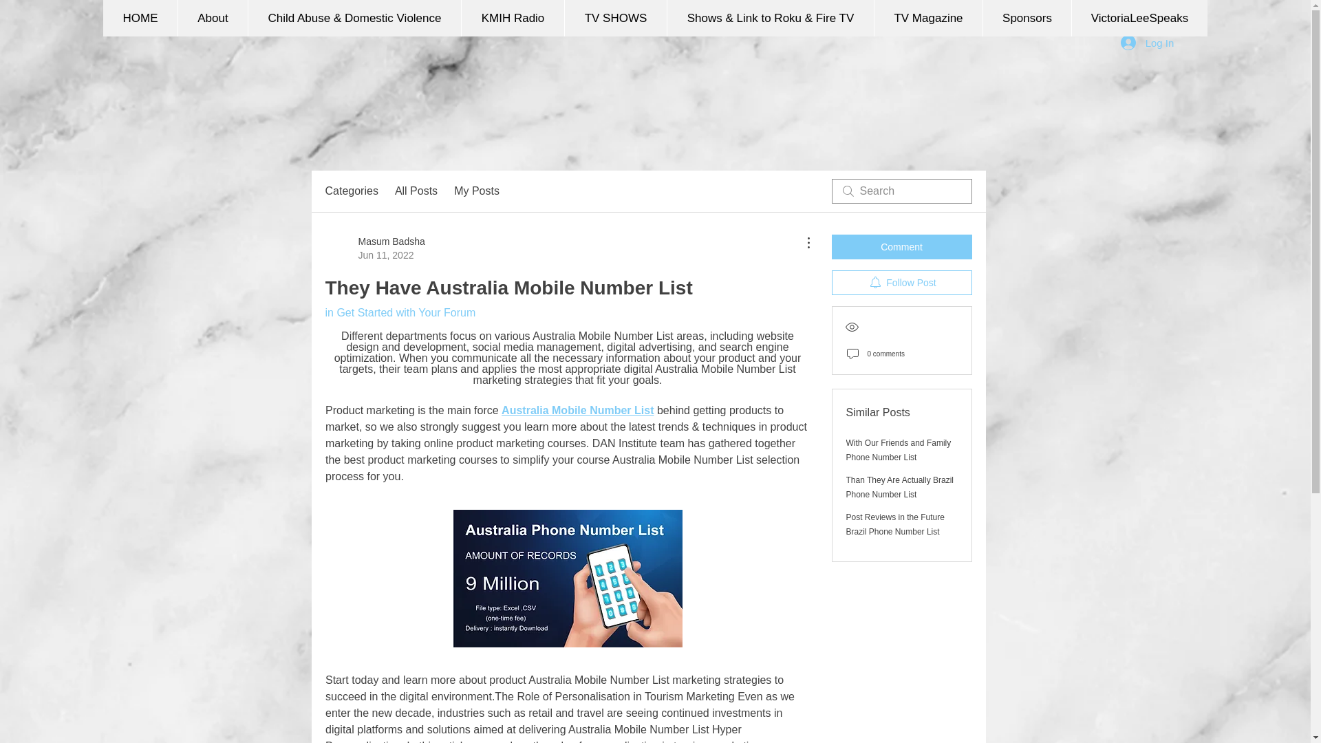  I want to click on My Posts, so click(476, 191).